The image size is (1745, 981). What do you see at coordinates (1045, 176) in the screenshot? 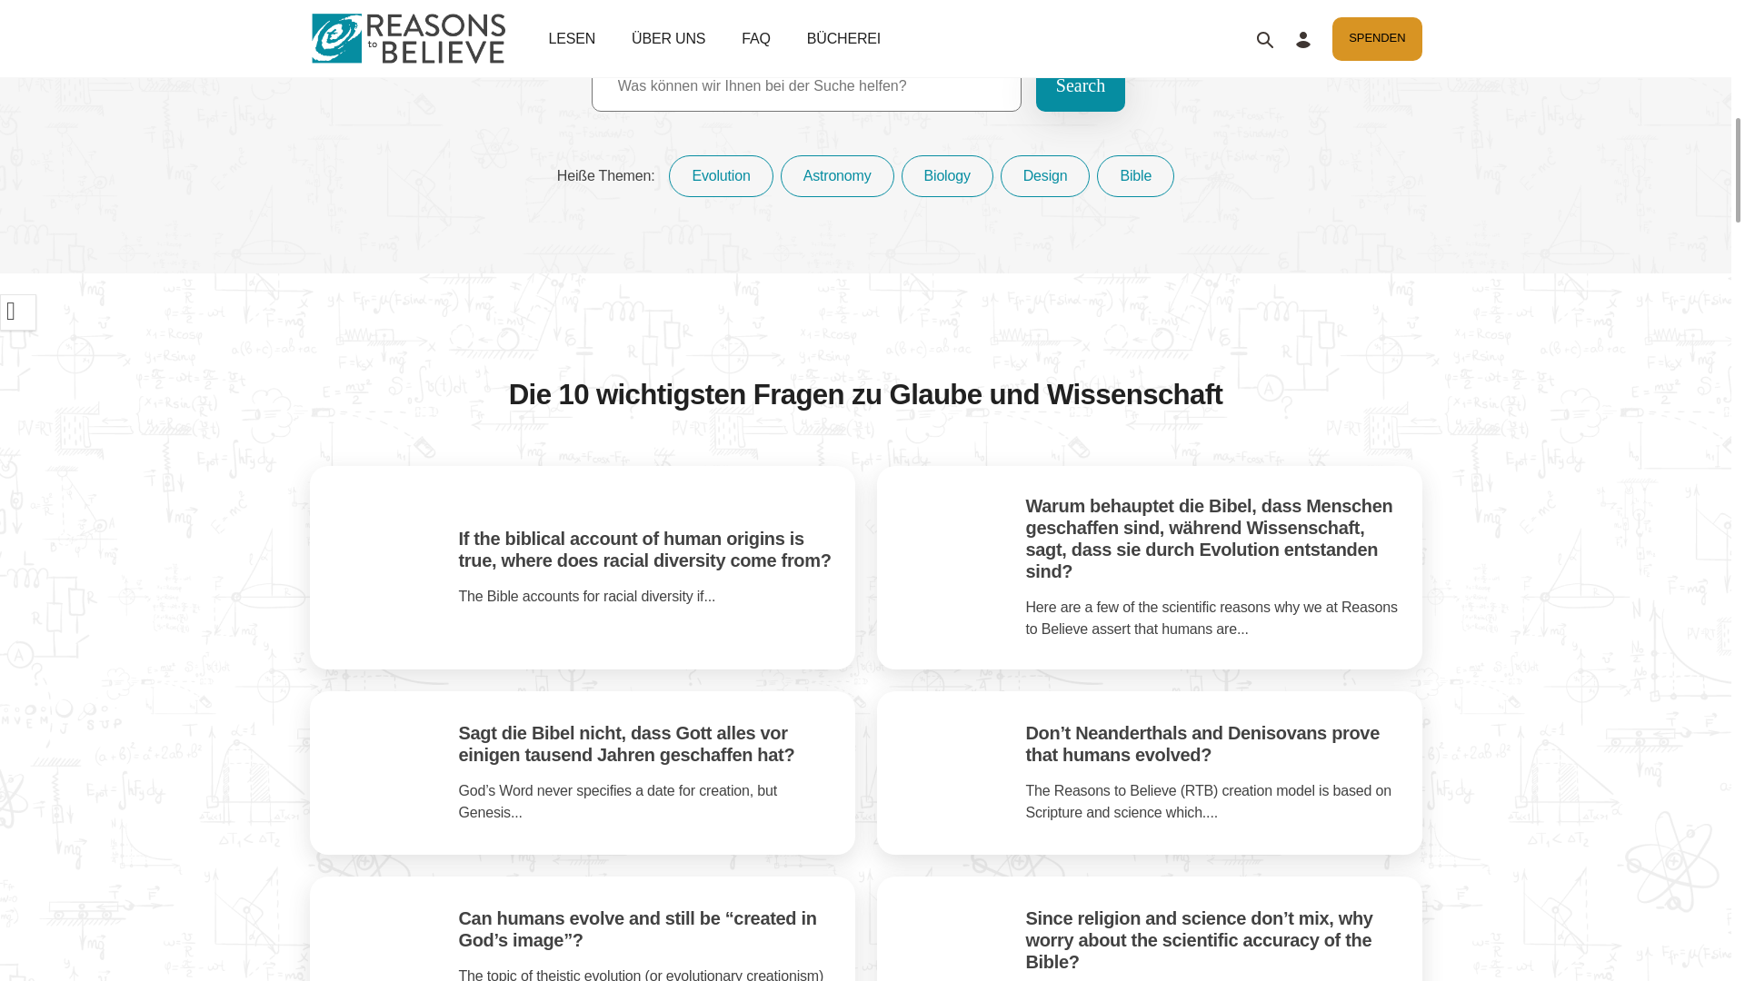
I see `Design` at bounding box center [1045, 176].